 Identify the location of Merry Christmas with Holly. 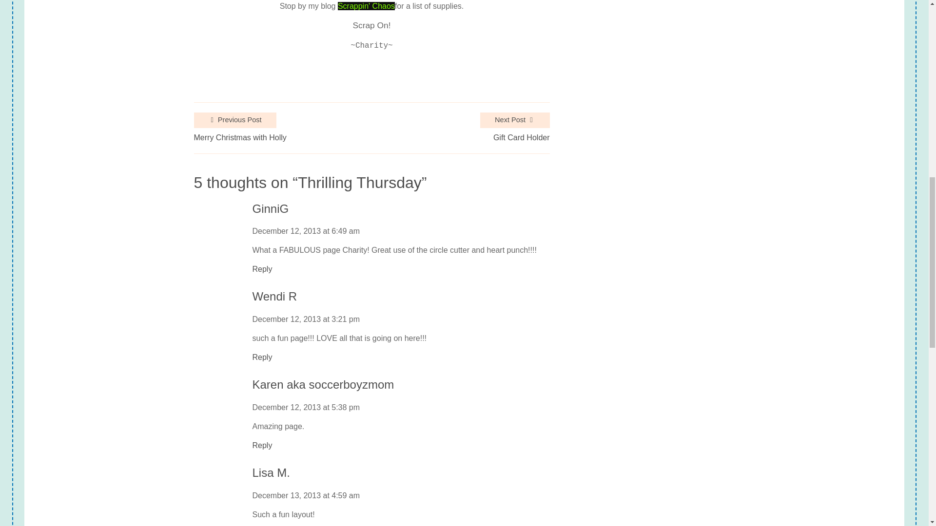
(240, 137).